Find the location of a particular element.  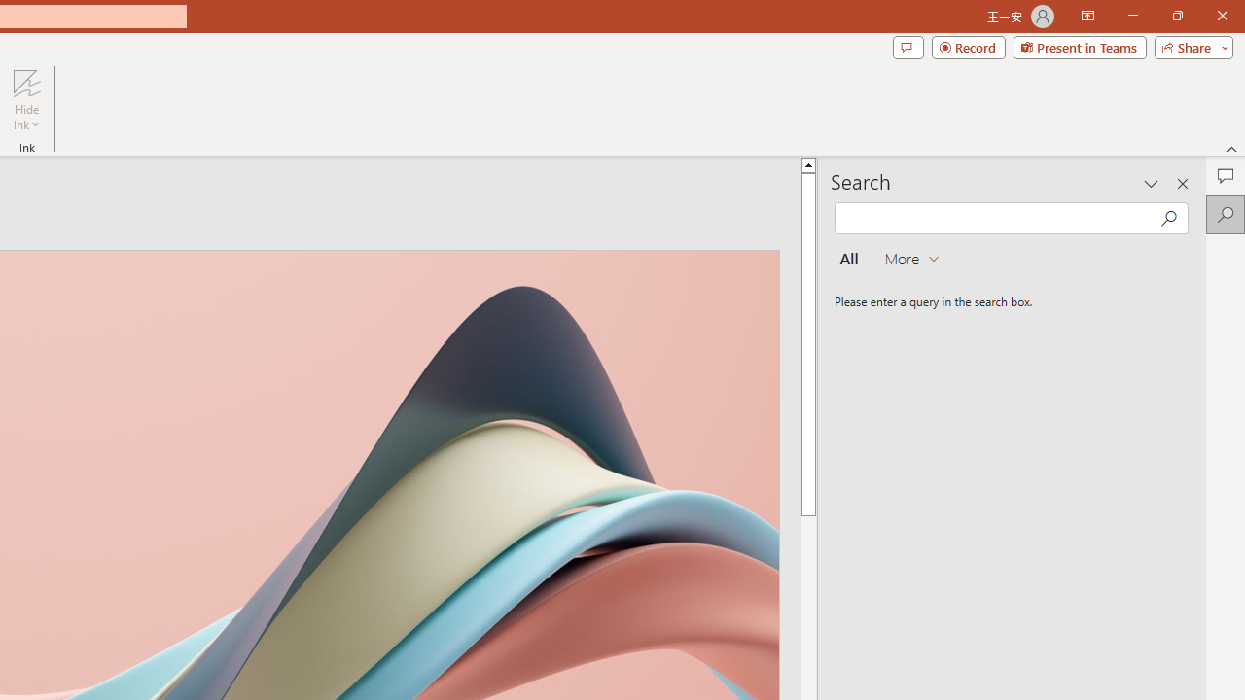

Hide Ink is located at coordinates (26, 82).